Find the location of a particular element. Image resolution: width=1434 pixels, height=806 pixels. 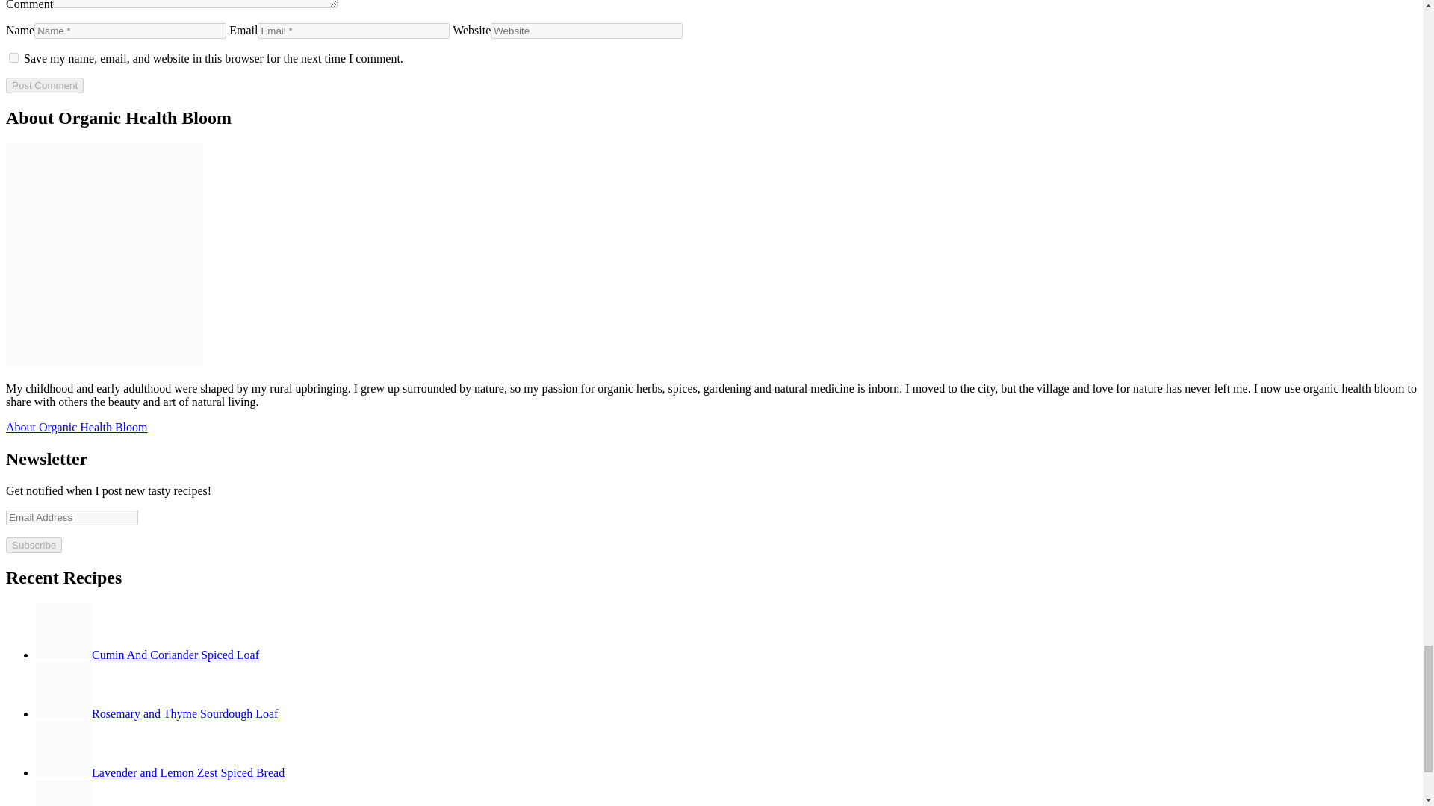

Post Comment is located at coordinates (44, 85).